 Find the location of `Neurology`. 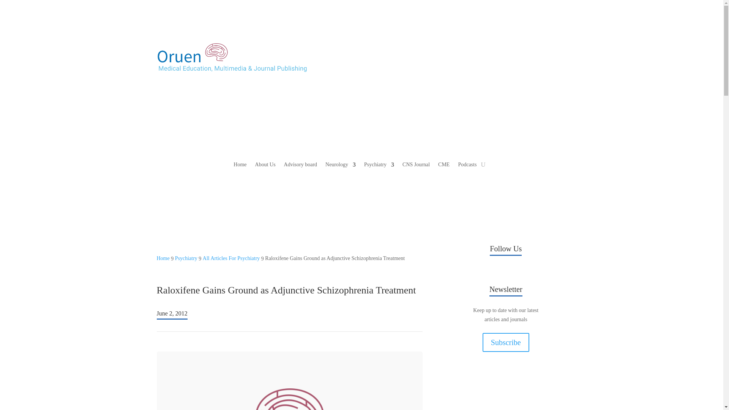

Neurology is located at coordinates (340, 166).